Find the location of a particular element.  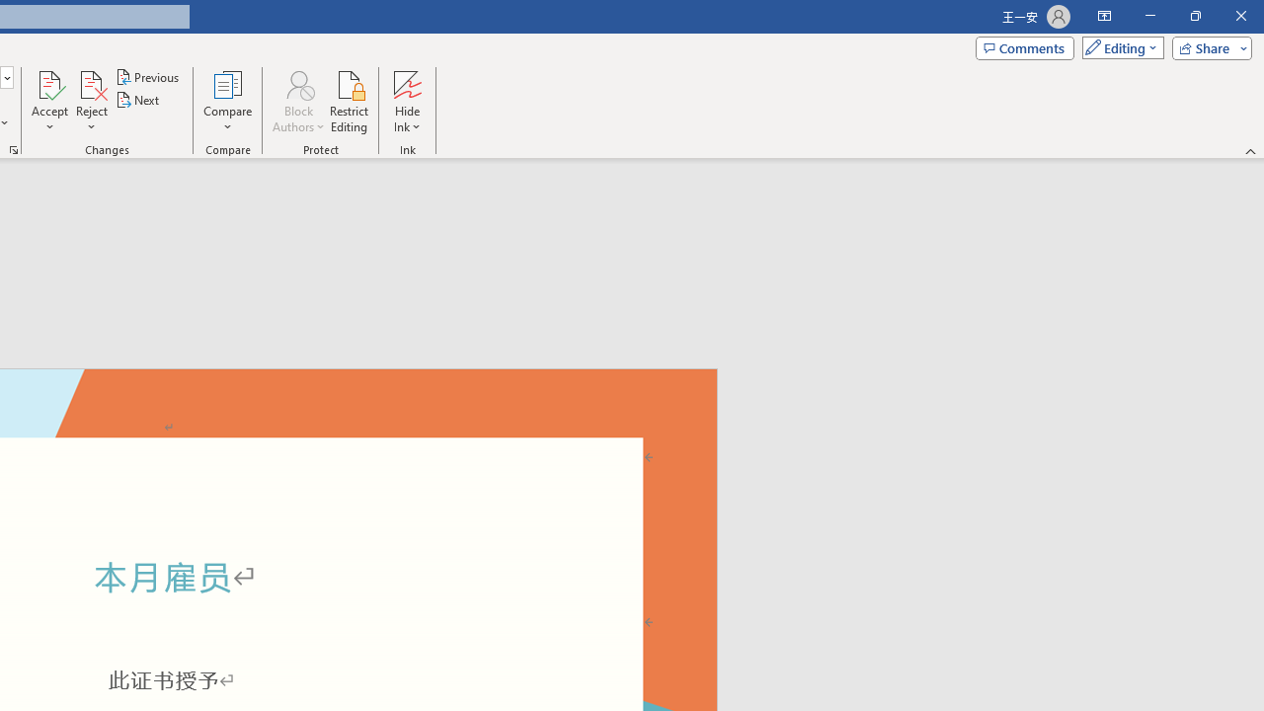

Change Tracking Options... is located at coordinates (14, 150).